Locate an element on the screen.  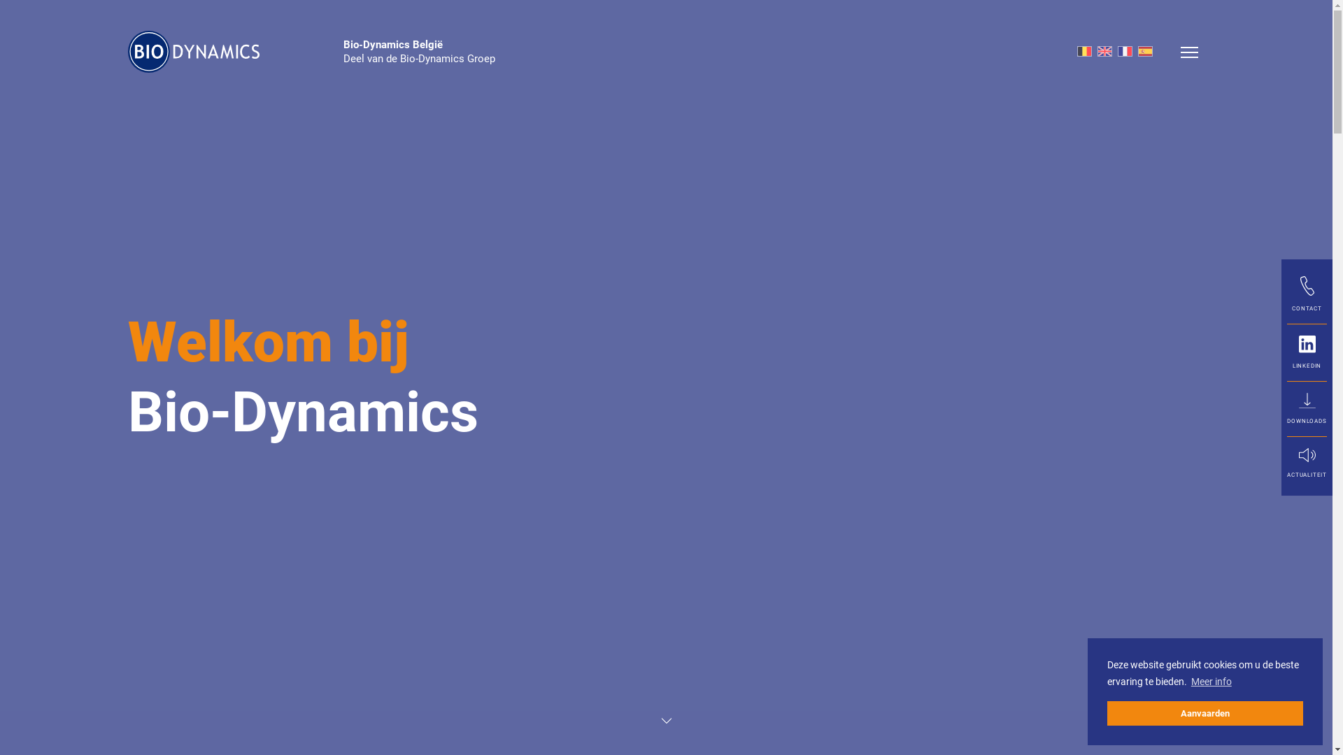
LINKEDIN is located at coordinates (1307, 352).